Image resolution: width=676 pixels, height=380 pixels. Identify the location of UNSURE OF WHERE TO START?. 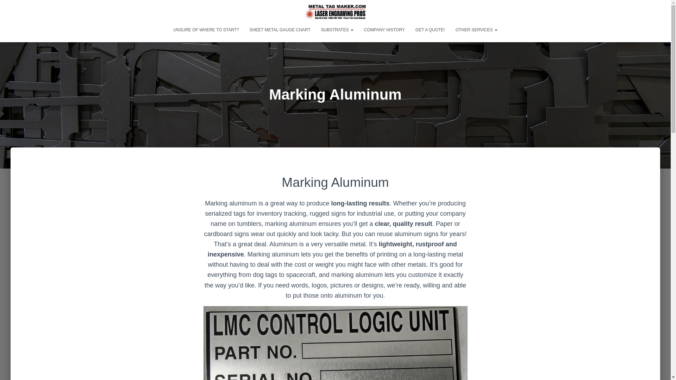
(206, 30).